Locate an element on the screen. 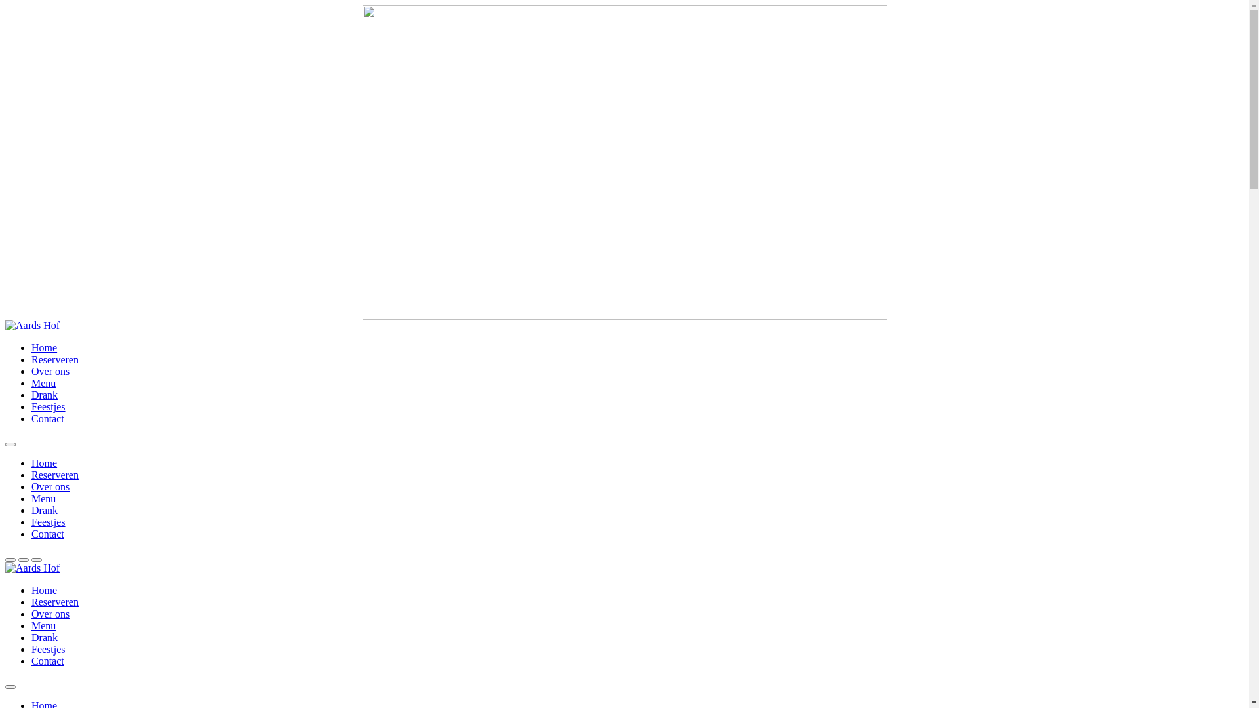  Home is located at coordinates (45, 590).